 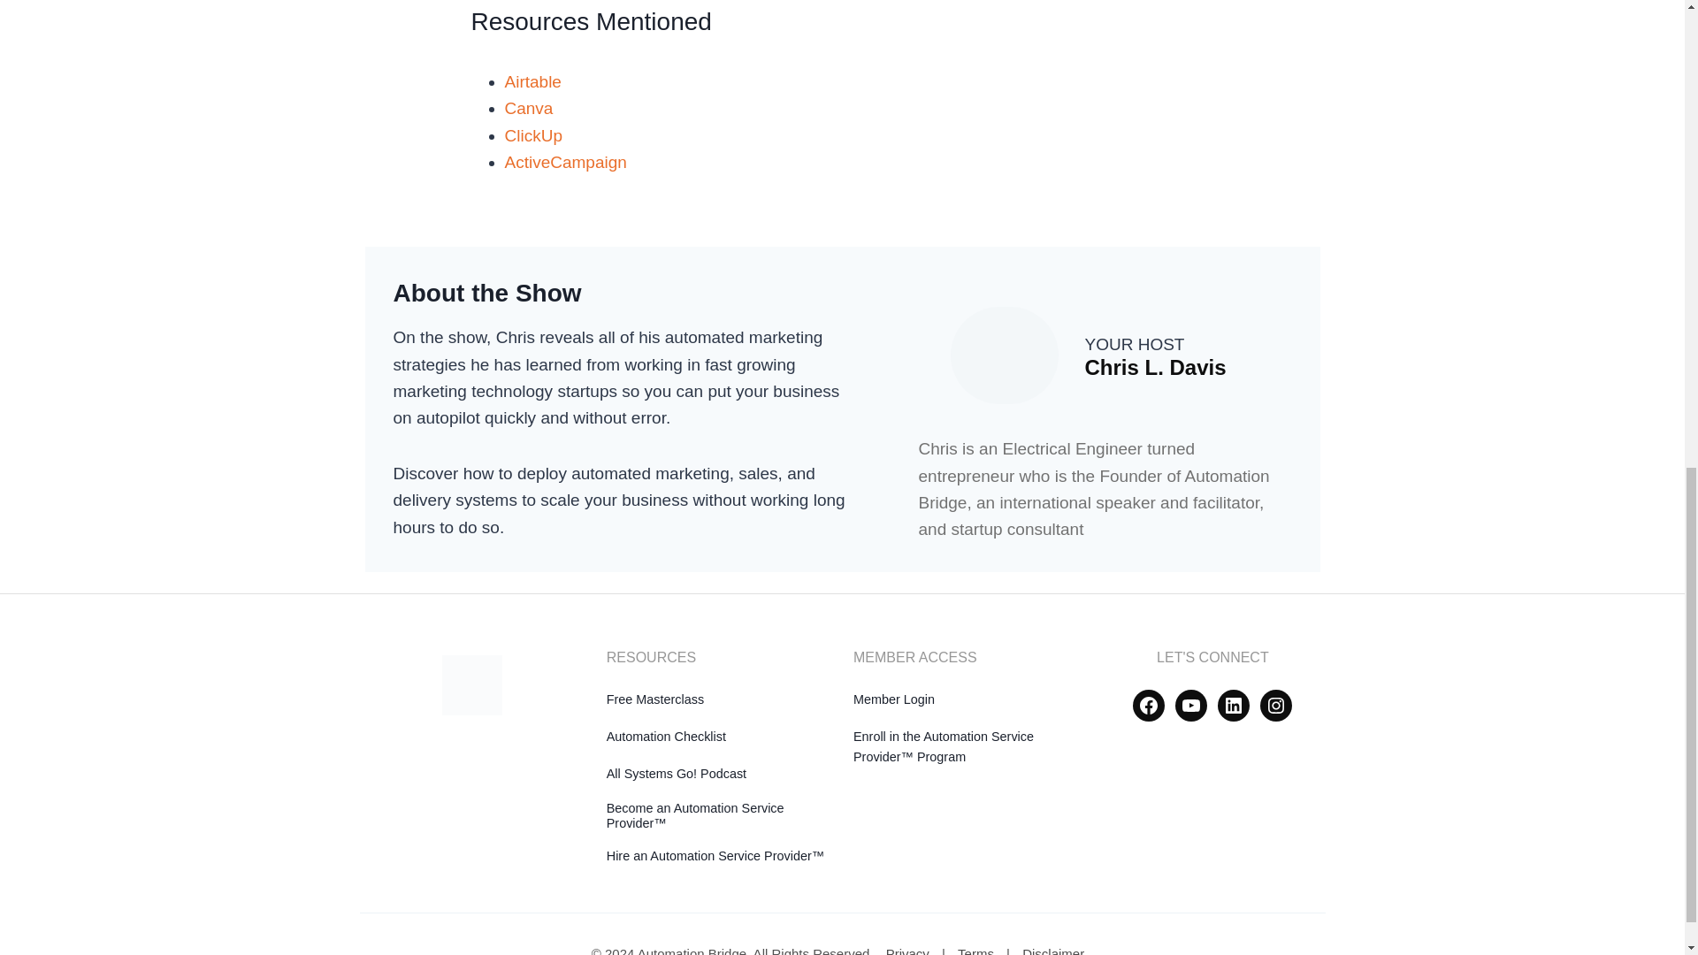 What do you see at coordinates (529, 108) in the screenshot?
I see `Canva` at bounding box center [529, 108].